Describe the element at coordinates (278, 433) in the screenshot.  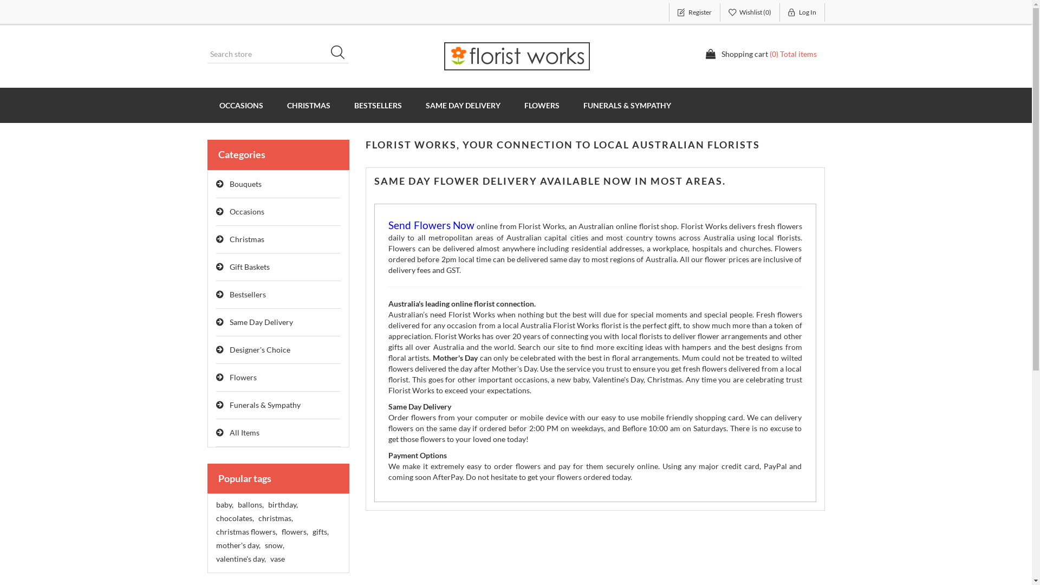
I see `All Items` at that location.